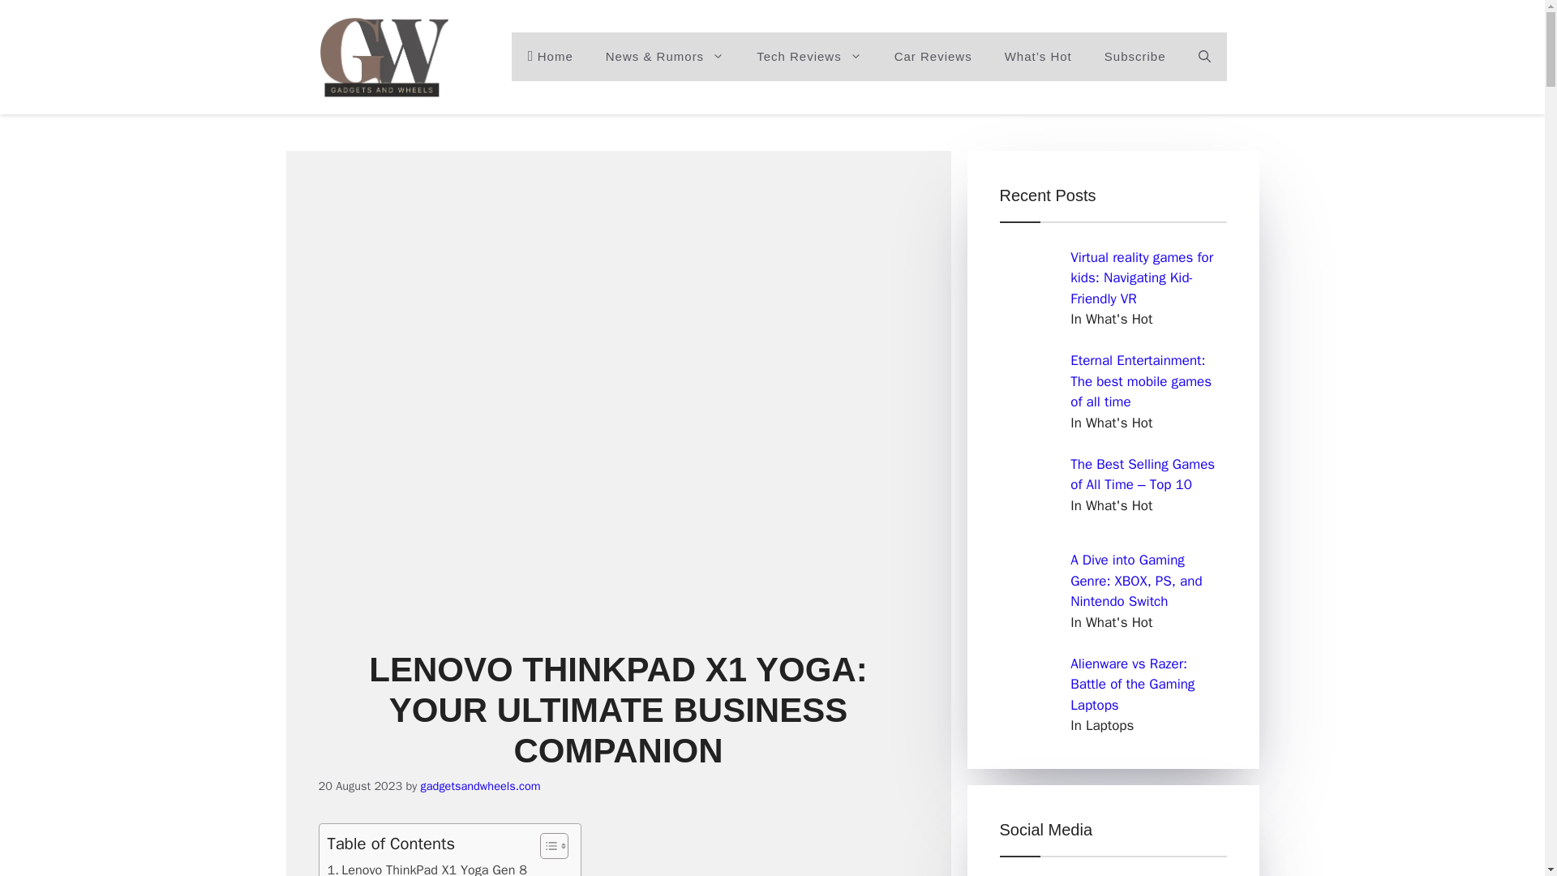  What do you see at coordinates (480, 786) in the screenshot?
I see `View all posts by gadgetsandwheels.com` at bounding box center [480, 786].